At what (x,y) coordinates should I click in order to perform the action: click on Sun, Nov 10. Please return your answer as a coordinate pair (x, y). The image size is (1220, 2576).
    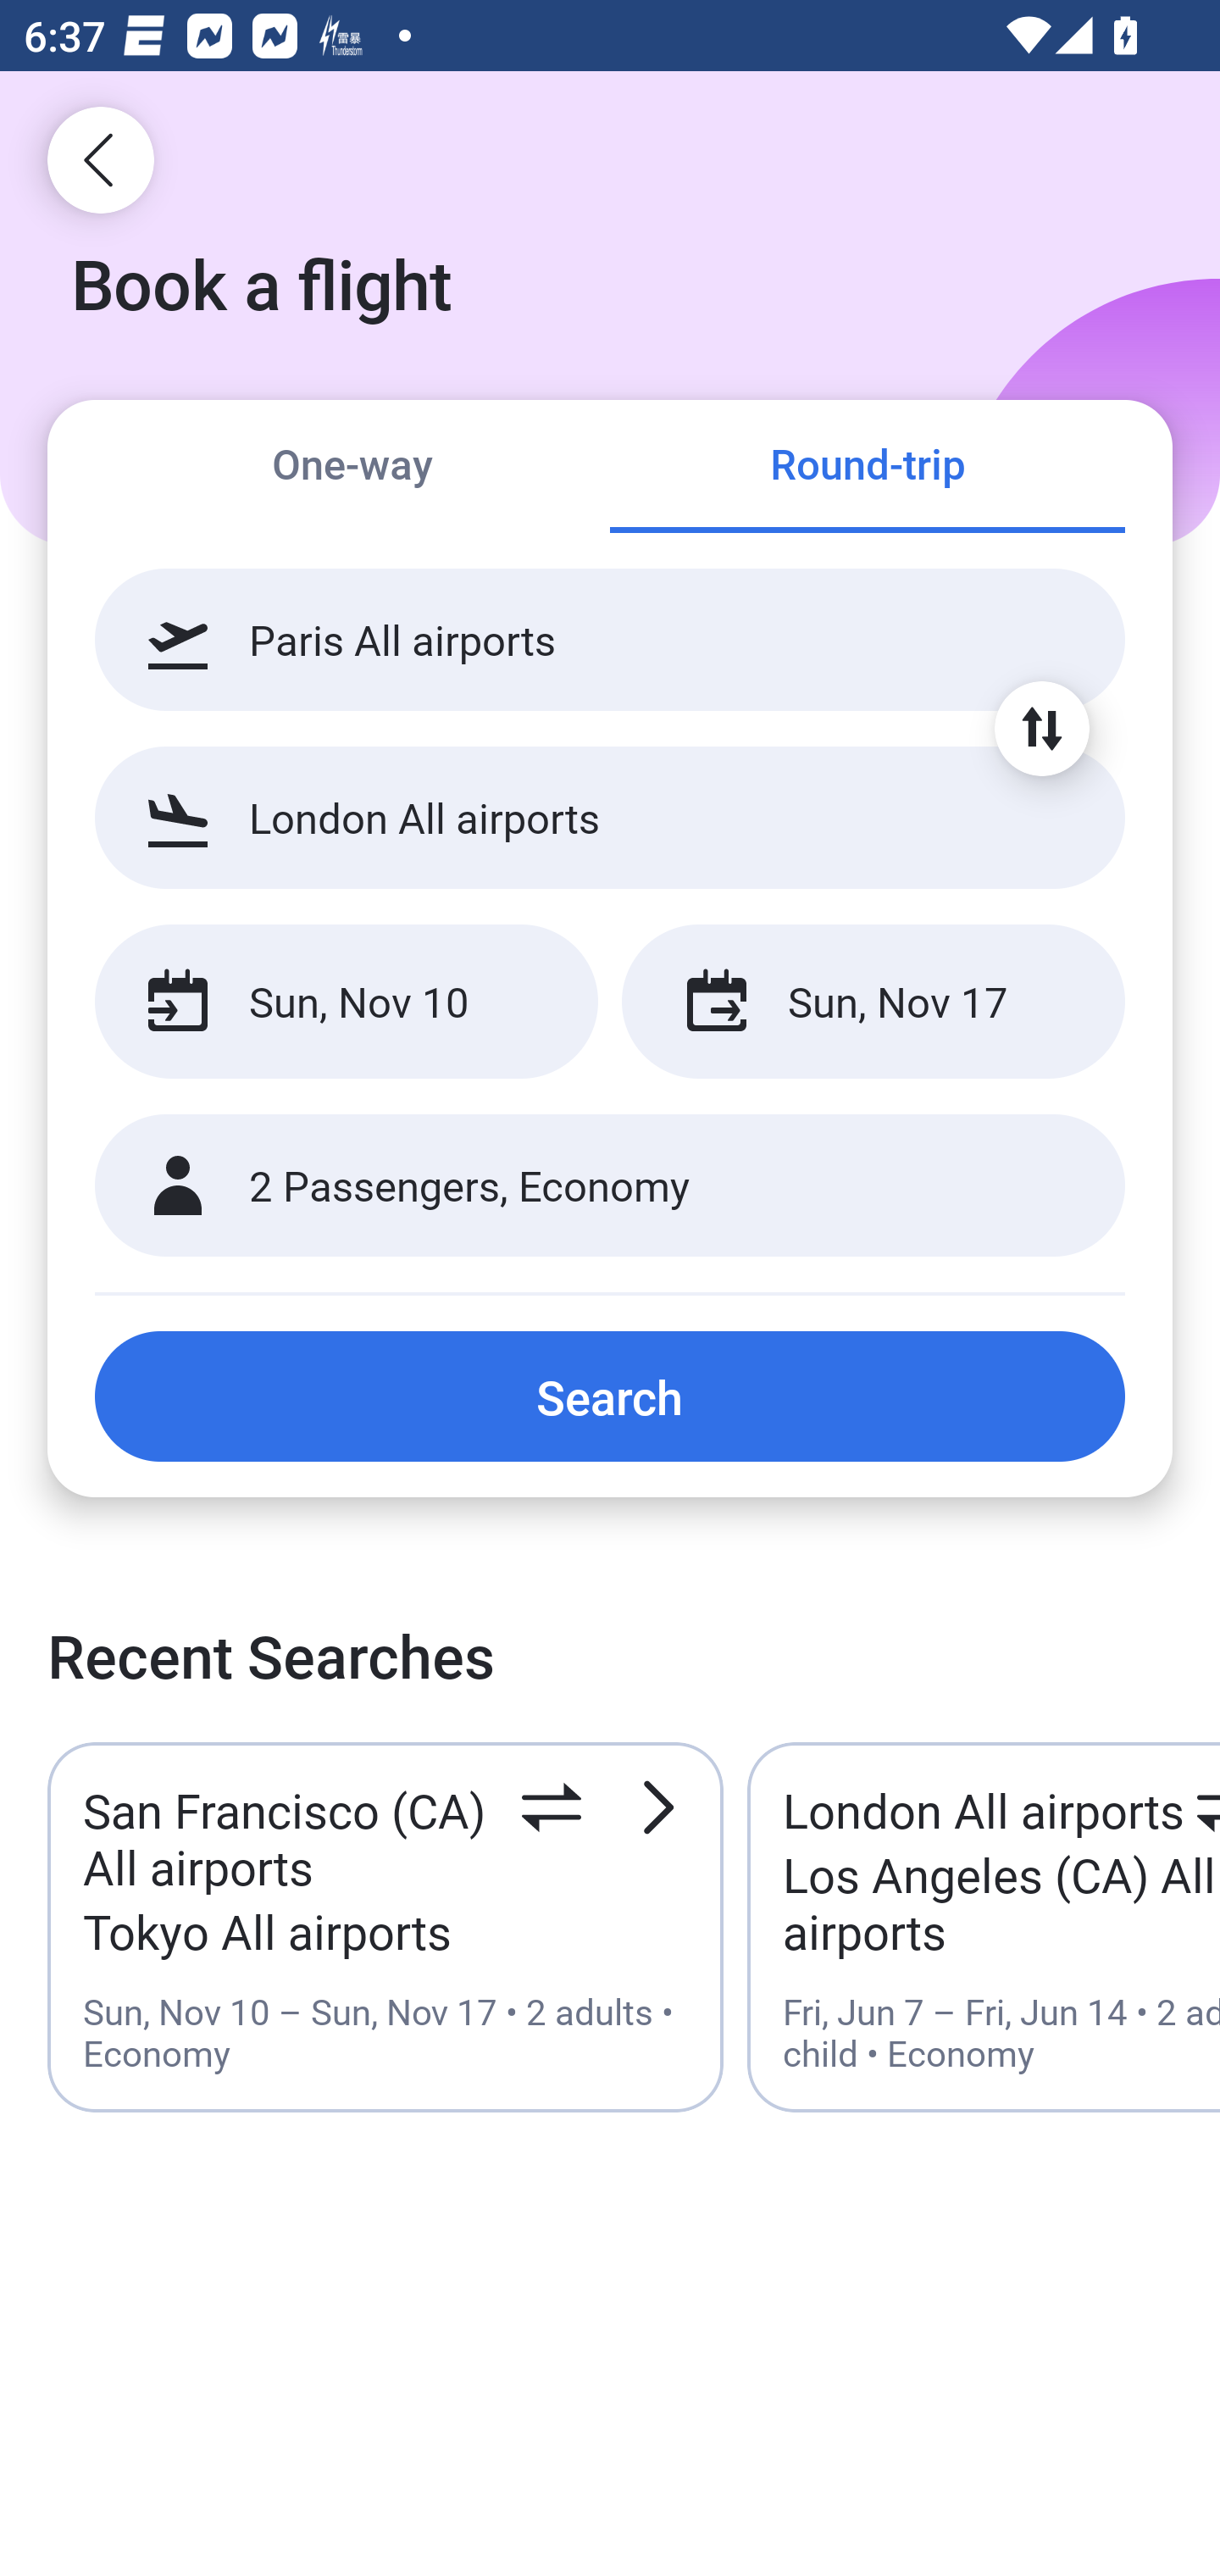
    Looking at the image, I should click on (346, 1002).